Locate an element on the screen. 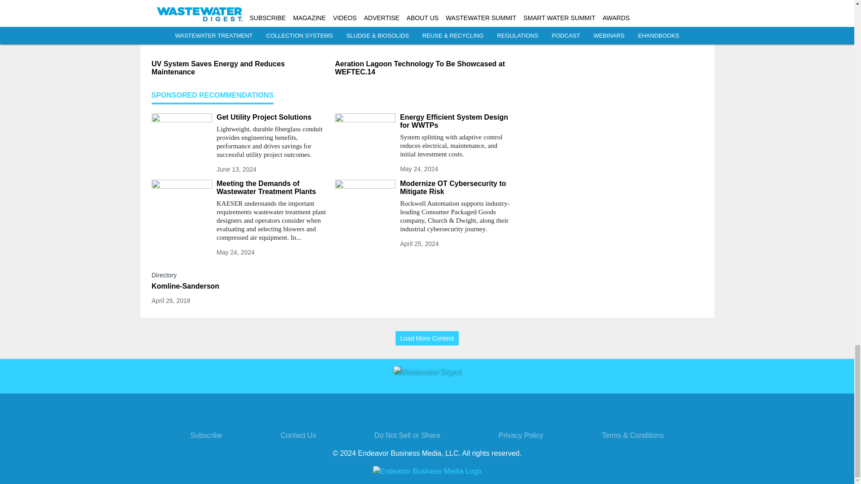 The width and height of the screenshot is (861, 484). Energy Efficient System Design for WWTPs is located at coordinates (456, 121).